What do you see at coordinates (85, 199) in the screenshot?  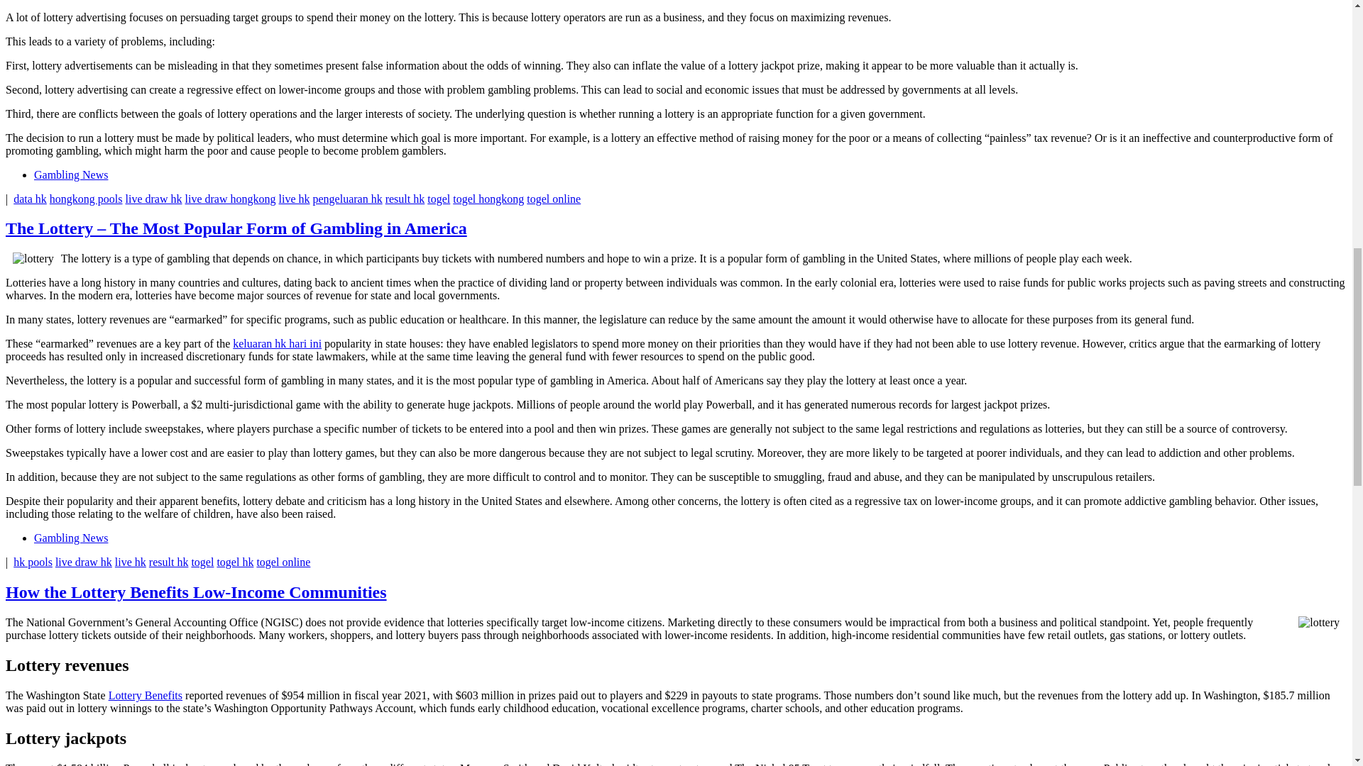 I see `hongkong pools` at bounding box center [85, 199].